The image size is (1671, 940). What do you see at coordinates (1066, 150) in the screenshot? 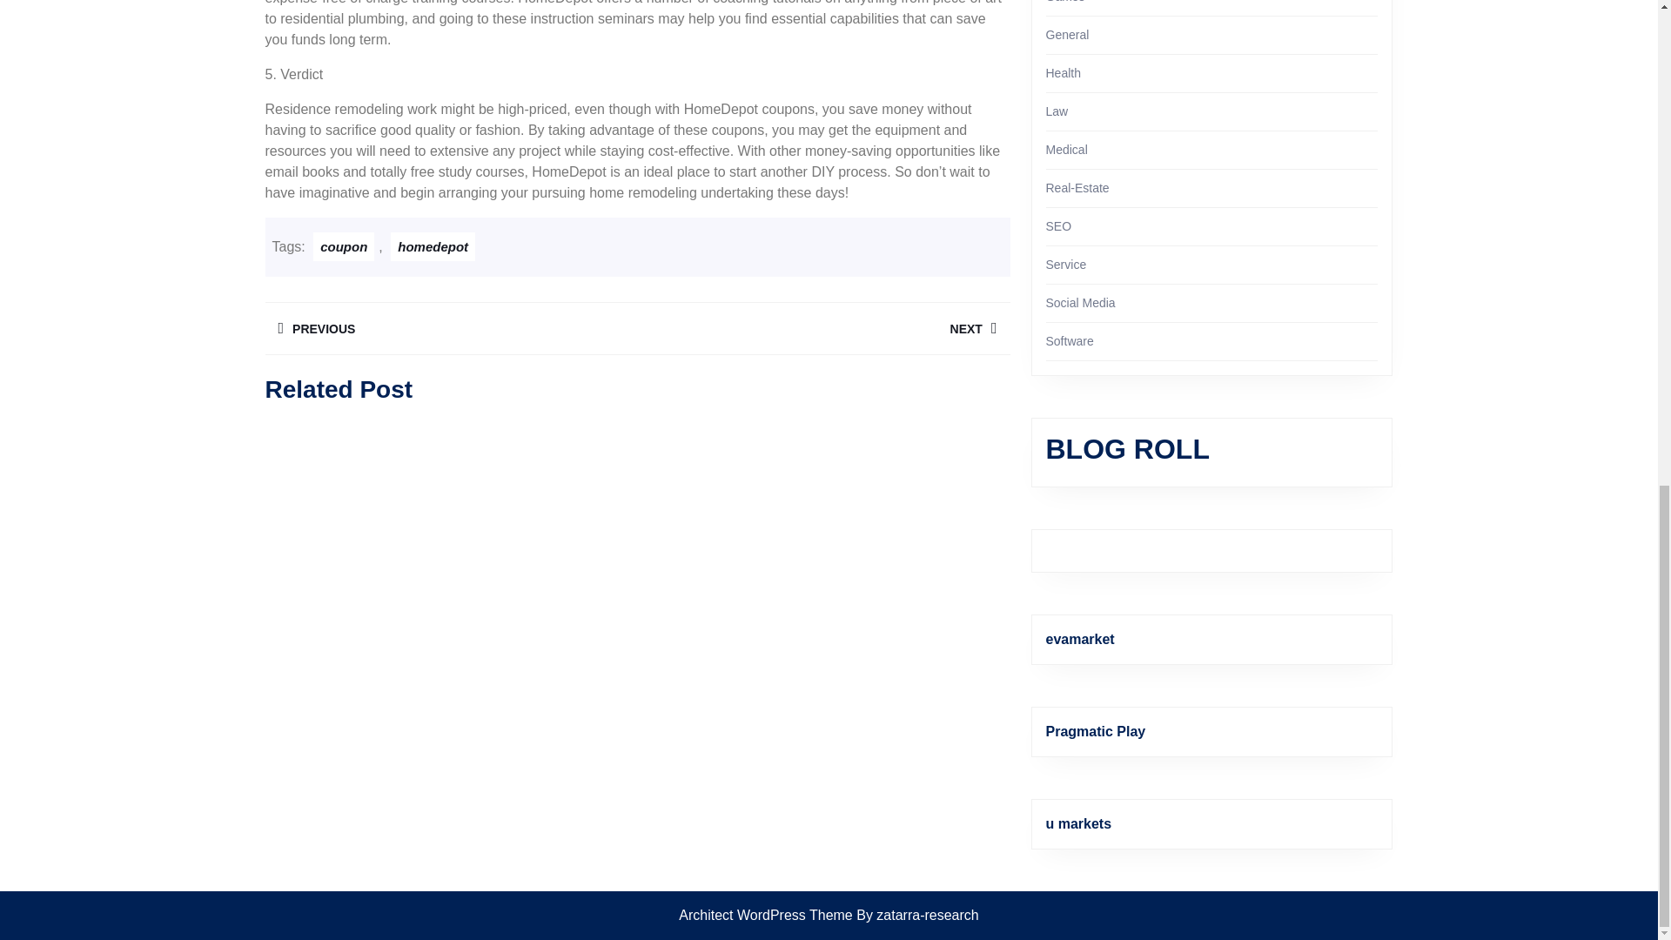
I see `homedepot` at bounding box center [1066, 150].